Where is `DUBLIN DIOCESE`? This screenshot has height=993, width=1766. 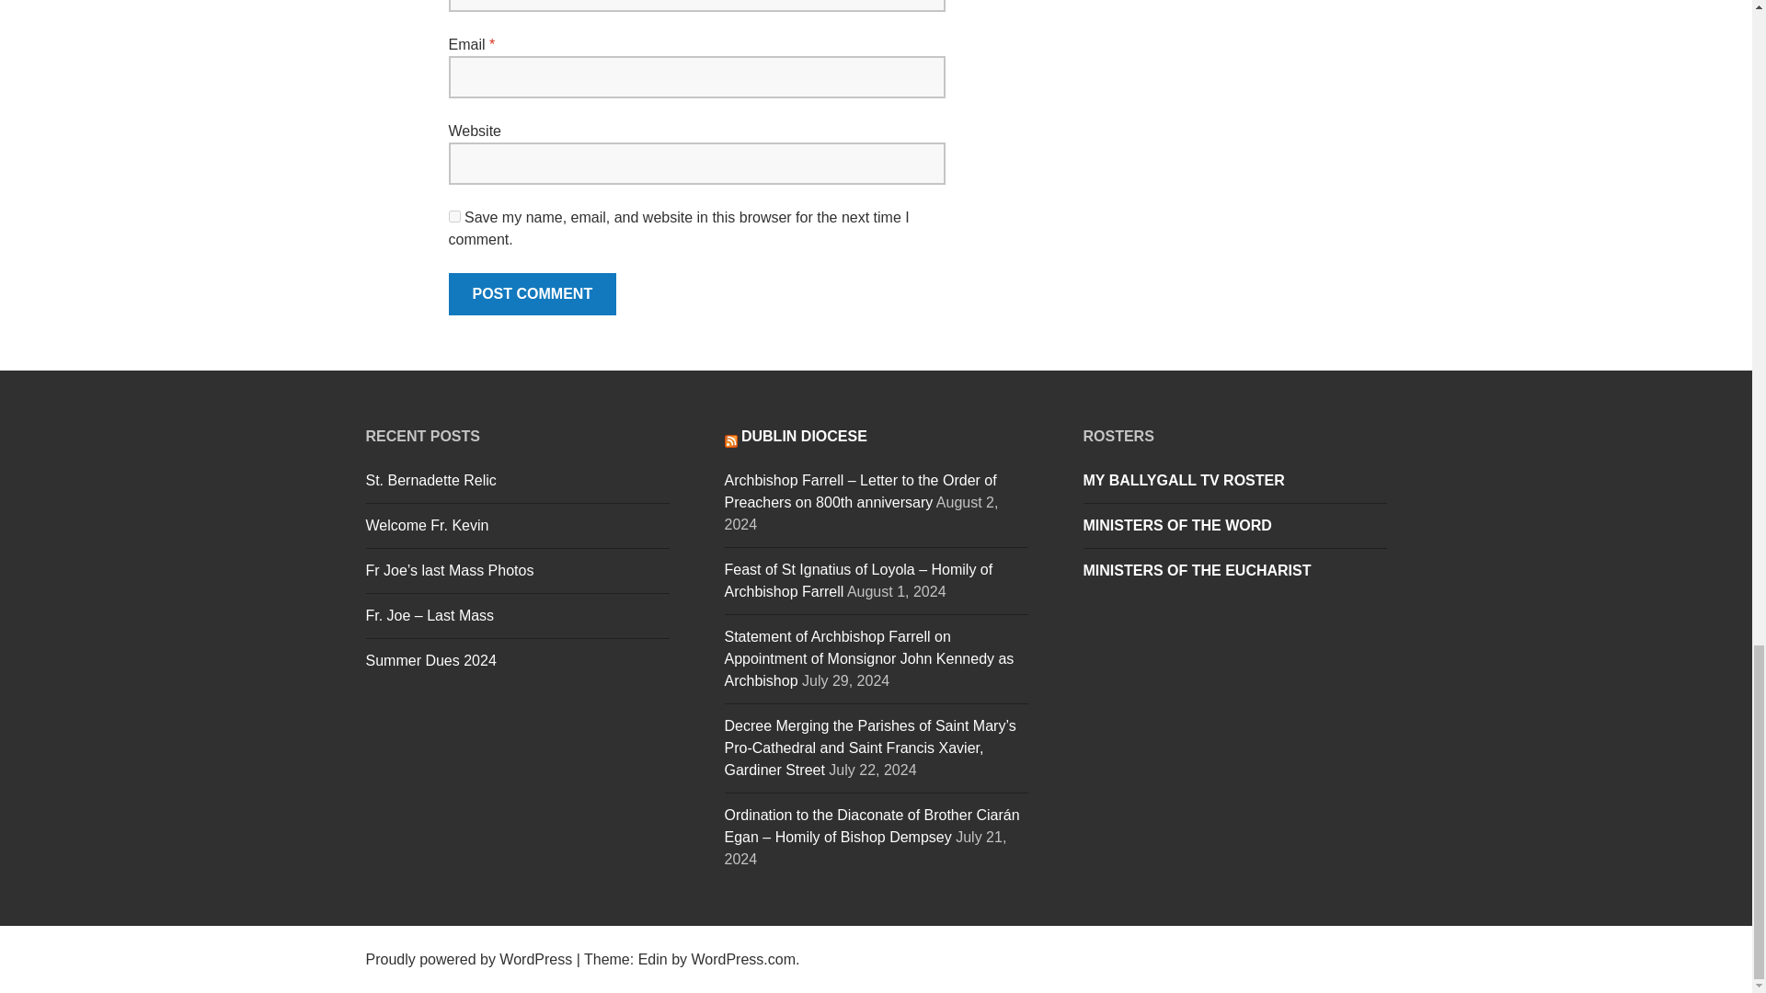 DUBLIN DIOCESE is located at coordinates (804, 436).